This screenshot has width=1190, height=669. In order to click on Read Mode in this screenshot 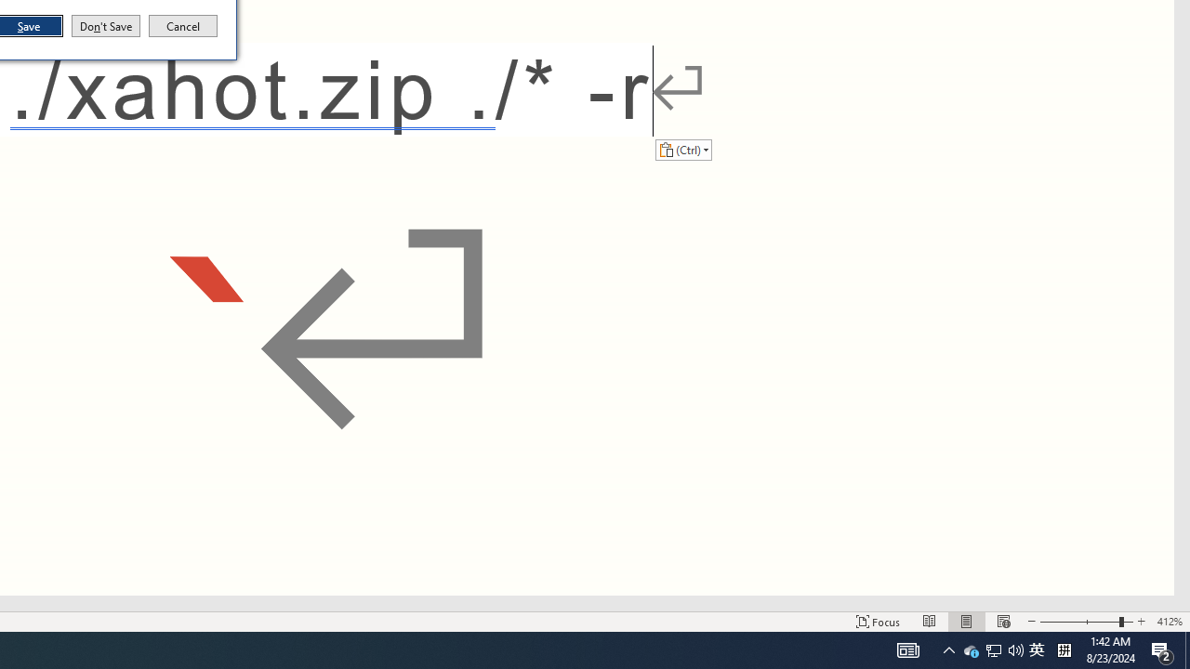, I will do `click(1037, 650)`.